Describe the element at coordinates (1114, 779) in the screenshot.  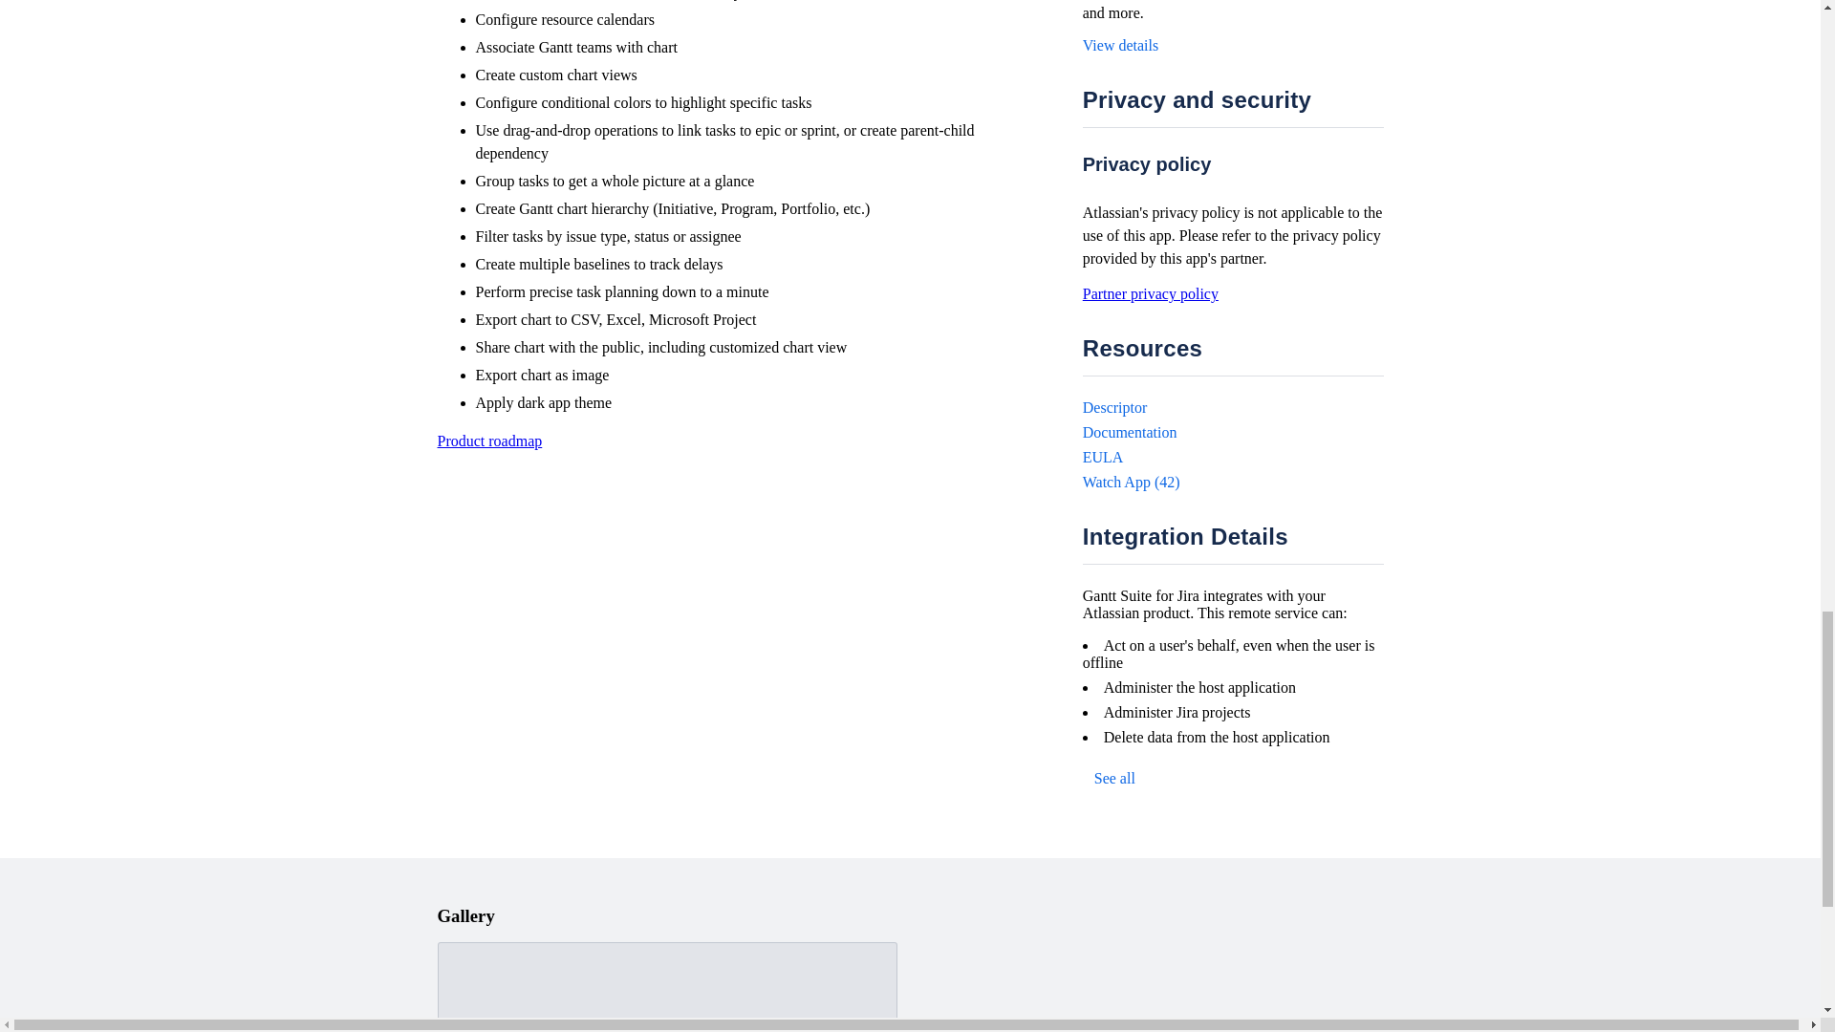
I see `See all` at that location.